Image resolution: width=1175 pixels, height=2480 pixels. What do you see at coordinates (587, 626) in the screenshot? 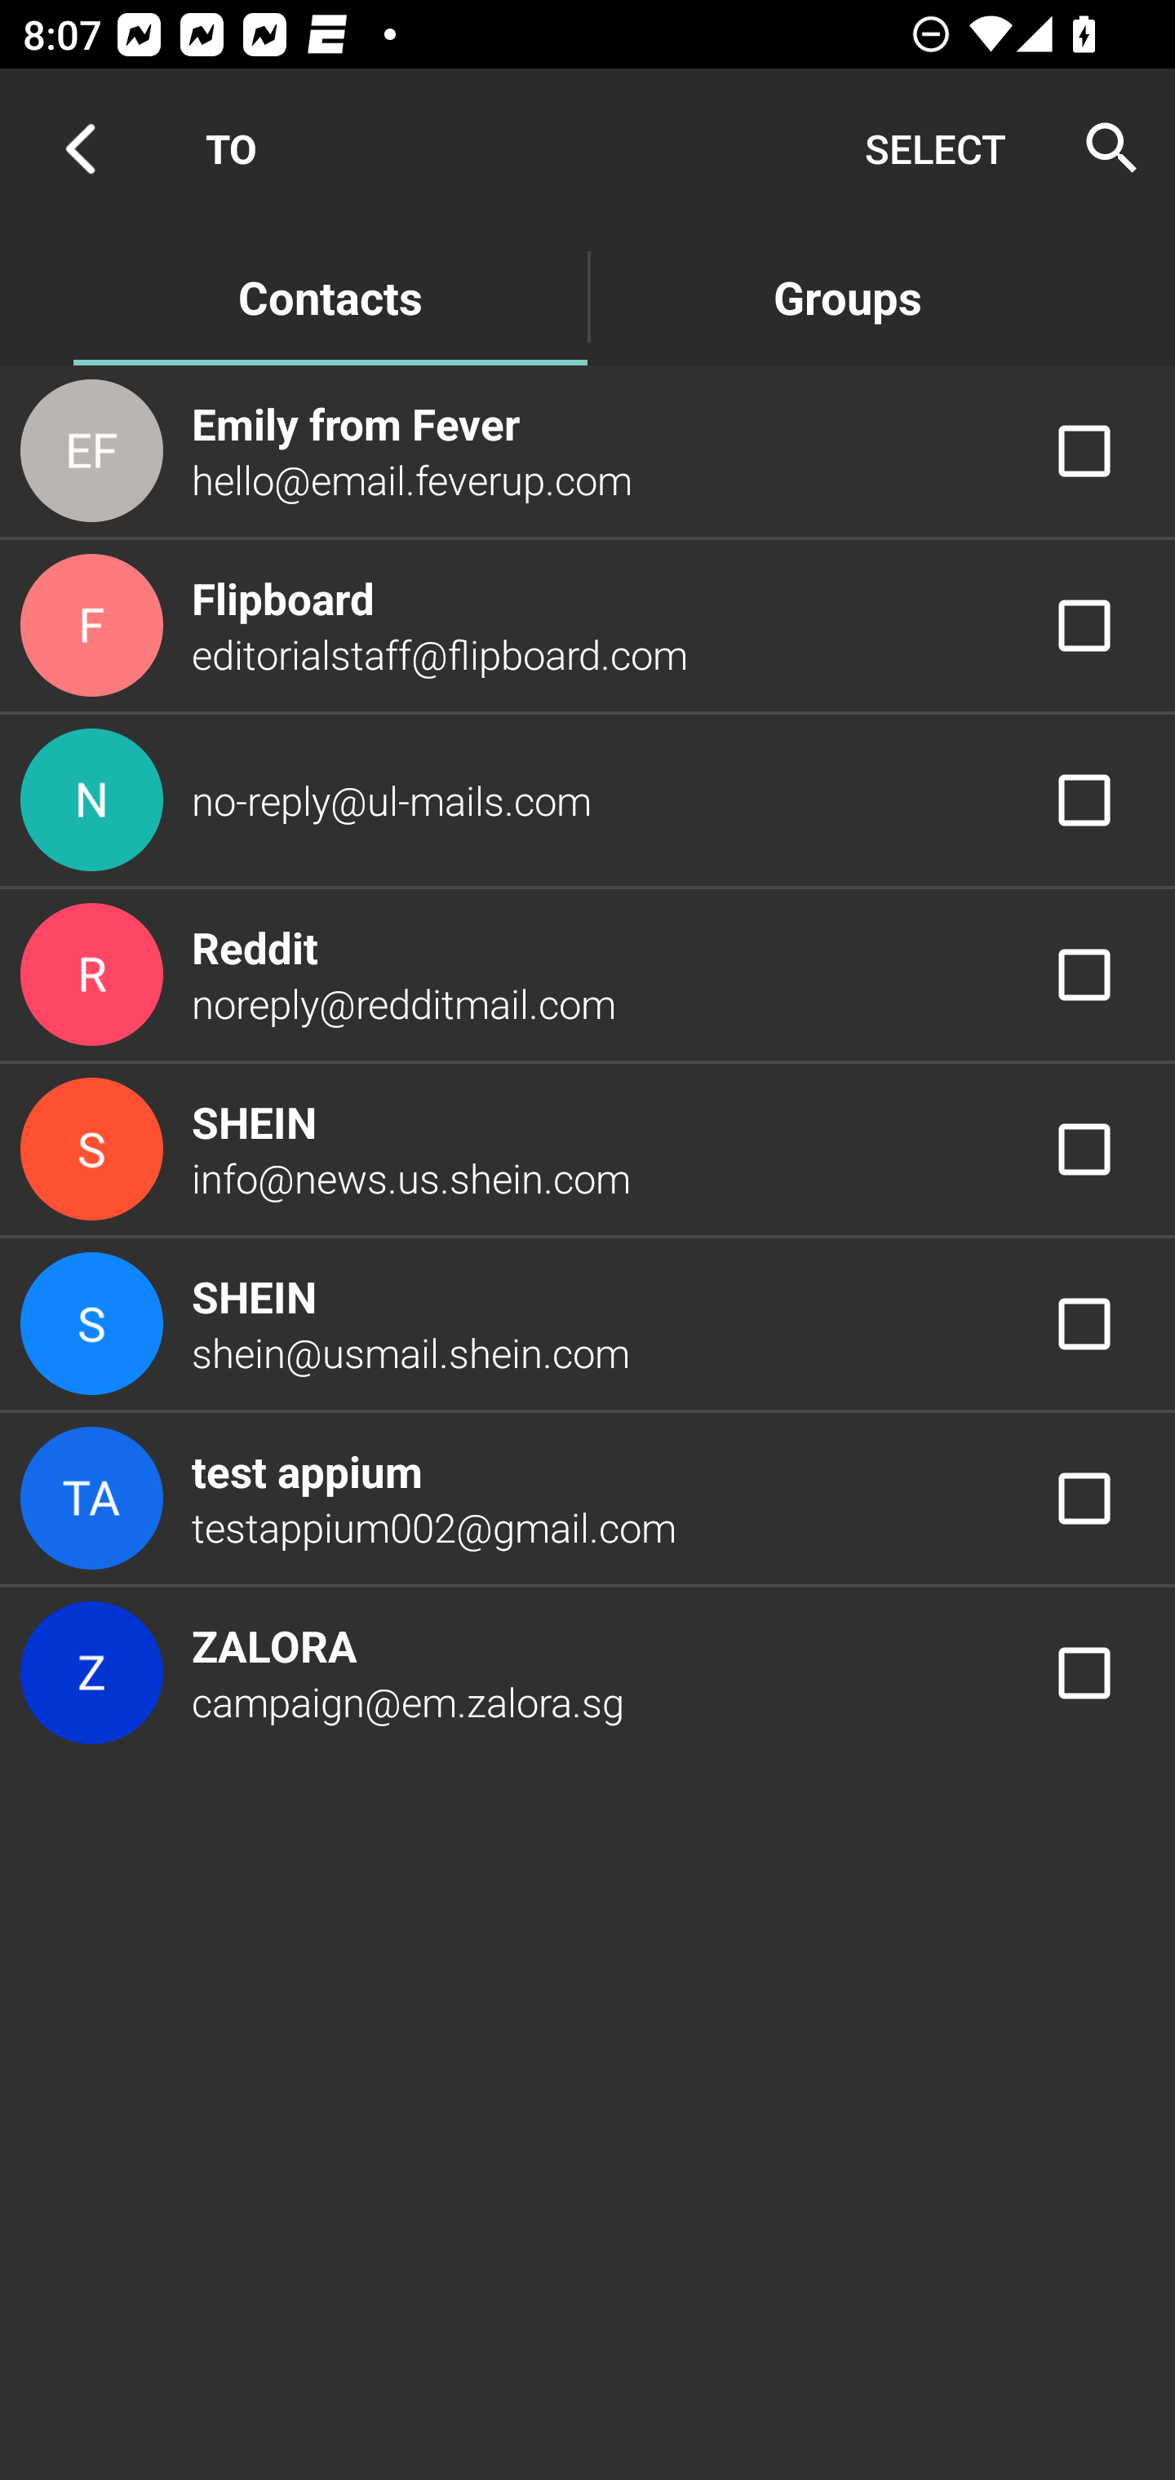
I see `Flipboard editorialstaff@flipboard.com` at bounding box center [587, 626].